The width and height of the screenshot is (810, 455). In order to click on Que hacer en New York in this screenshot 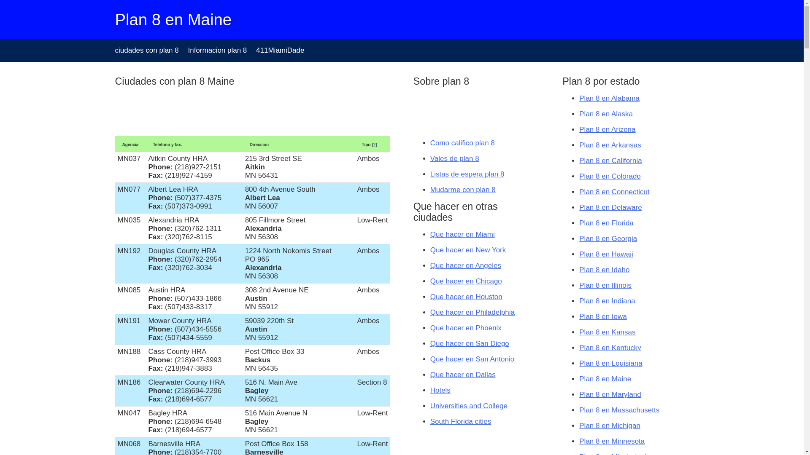, I will do `click(468, 250)`.